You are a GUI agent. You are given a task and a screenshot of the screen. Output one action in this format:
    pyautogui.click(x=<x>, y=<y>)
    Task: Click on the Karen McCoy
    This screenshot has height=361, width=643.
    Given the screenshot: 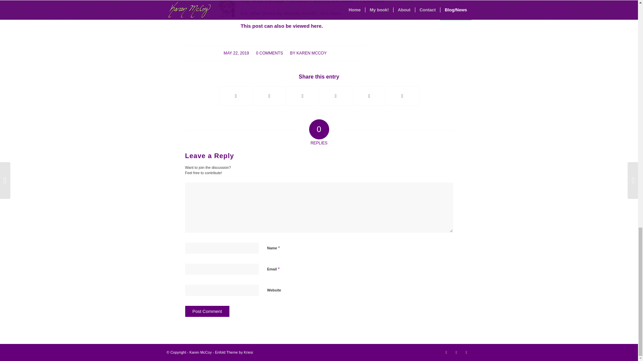 What is the action you would take?
    pyautogui.click(x=201, y=352)
    